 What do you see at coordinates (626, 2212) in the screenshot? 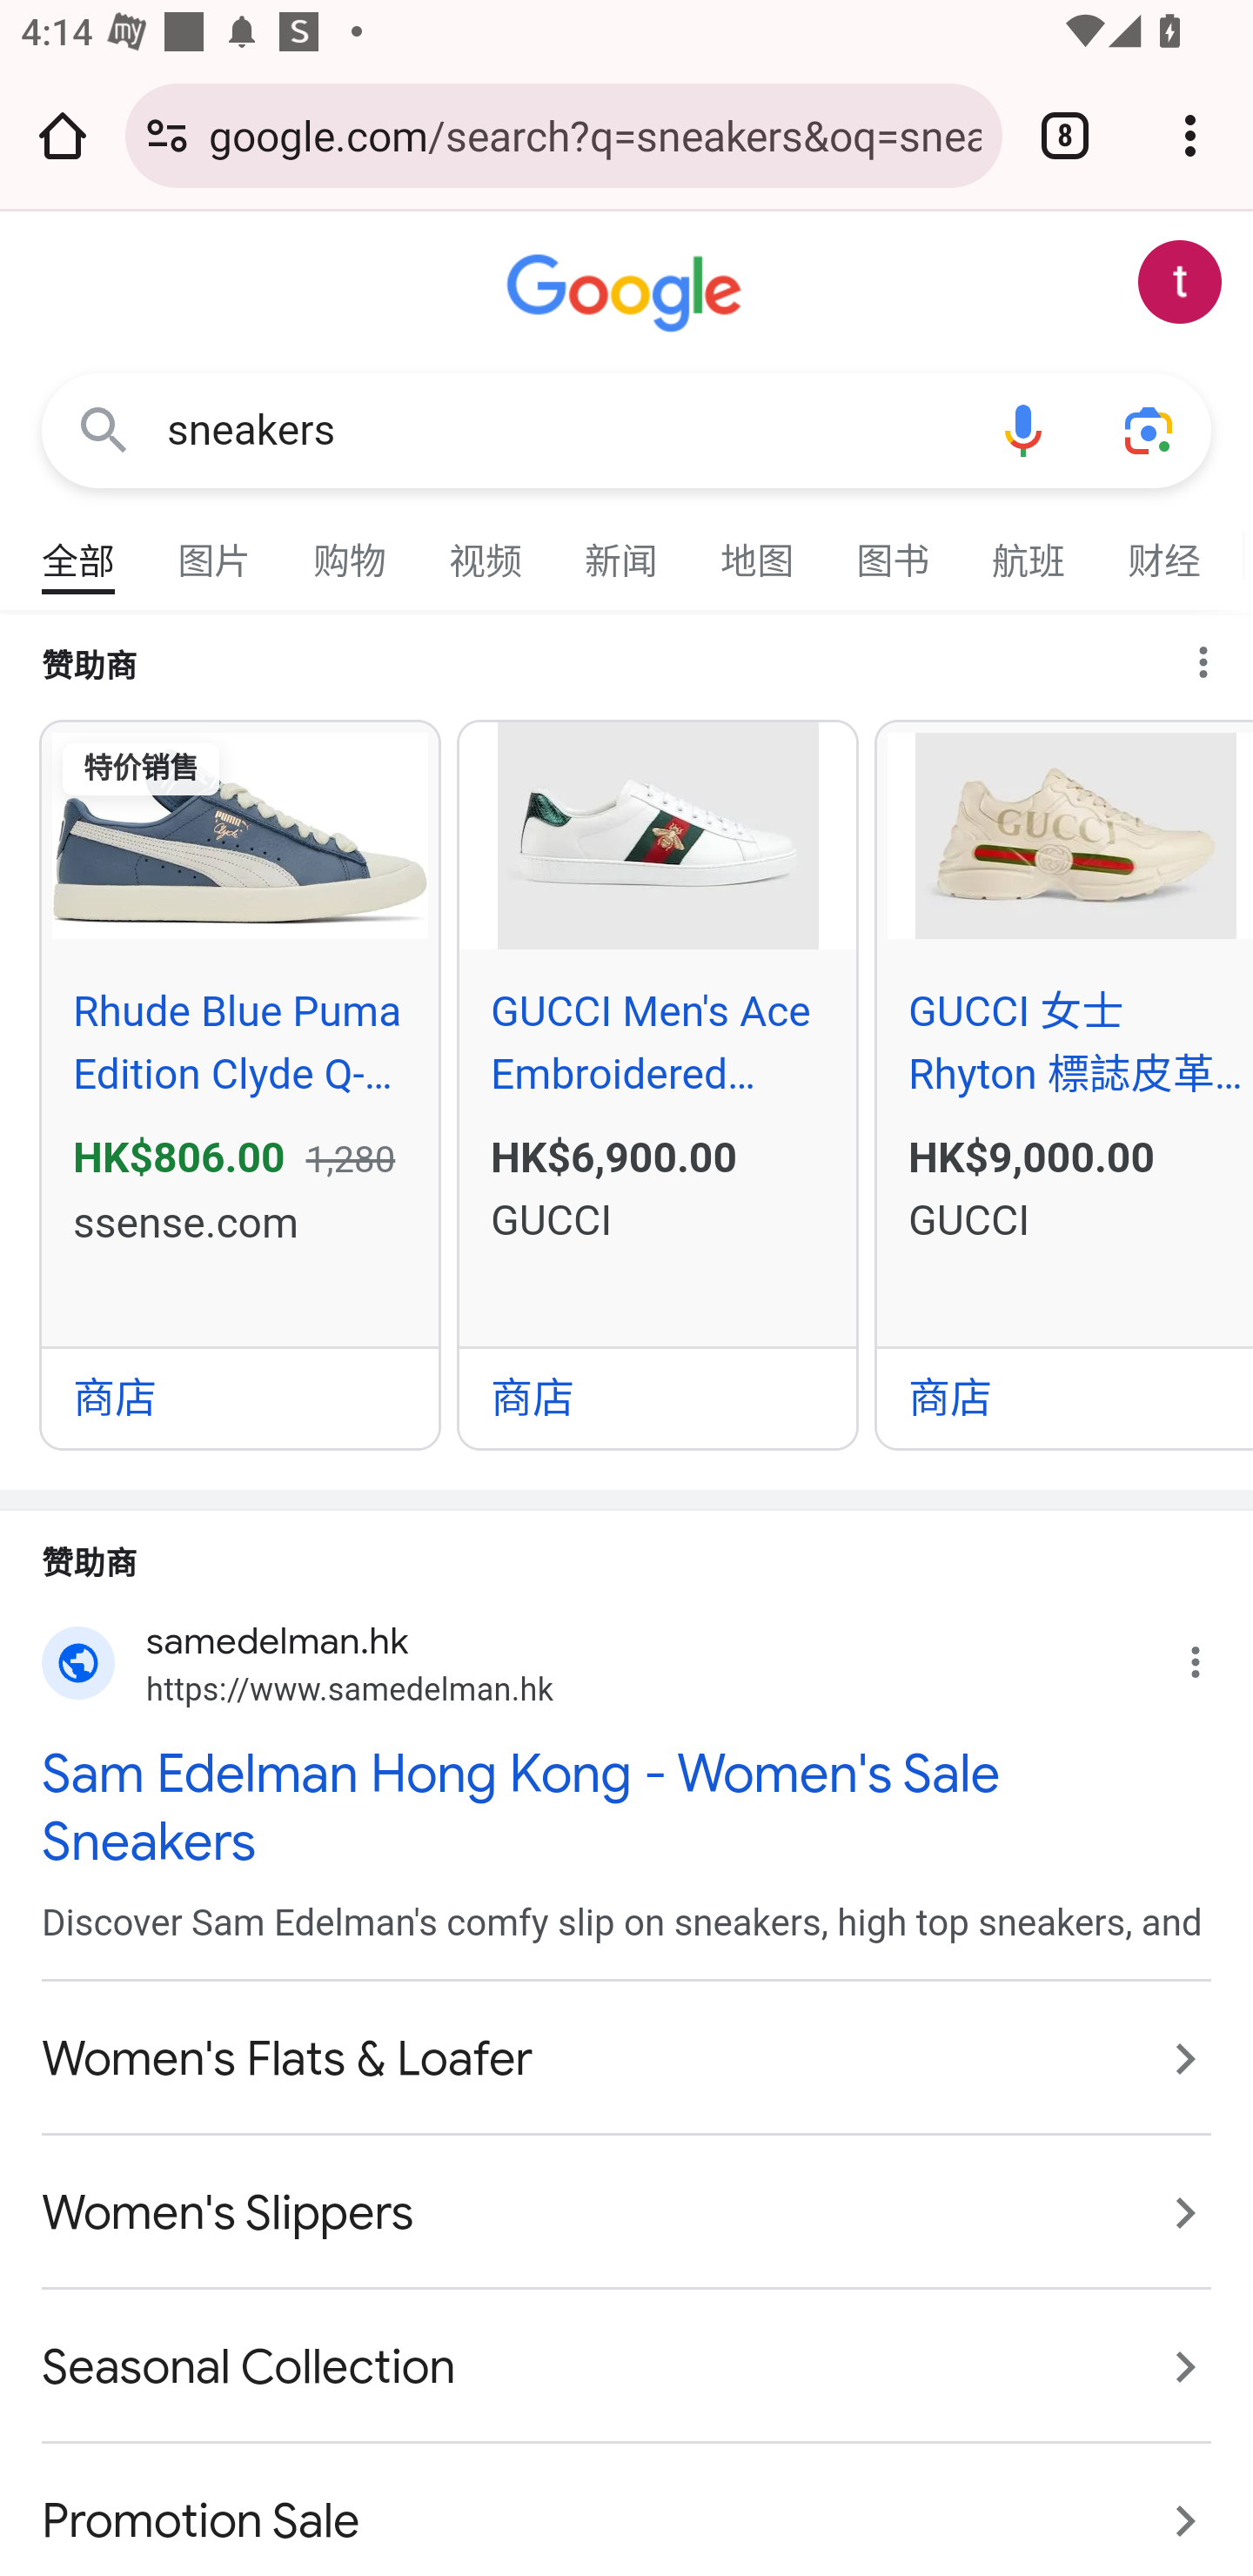
I see `Women's Slippers` at bounding box center [626, 2212].